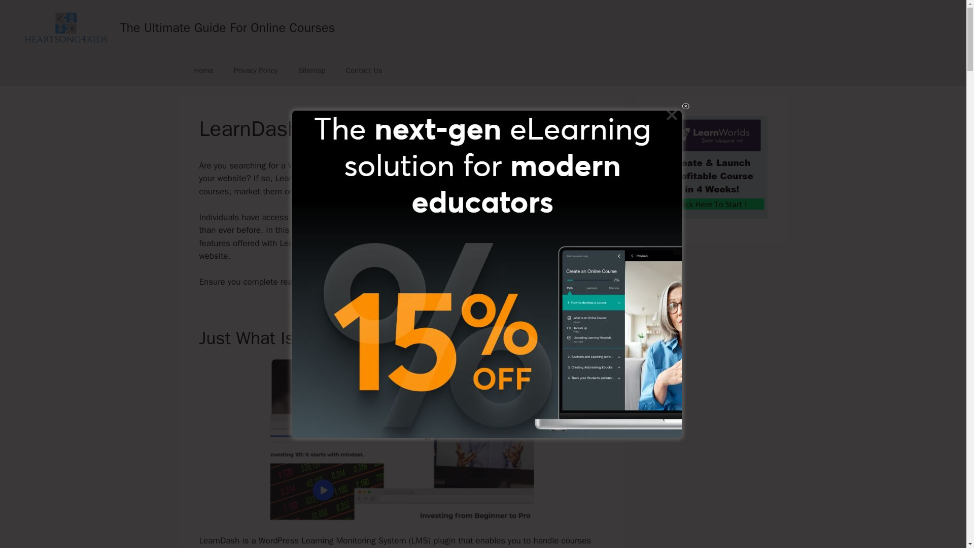 The image size is (974, 548). What do you see at coordinates (364, 70) in the screenshot?
I see `Contact Us` at bounding box center [364, 70].